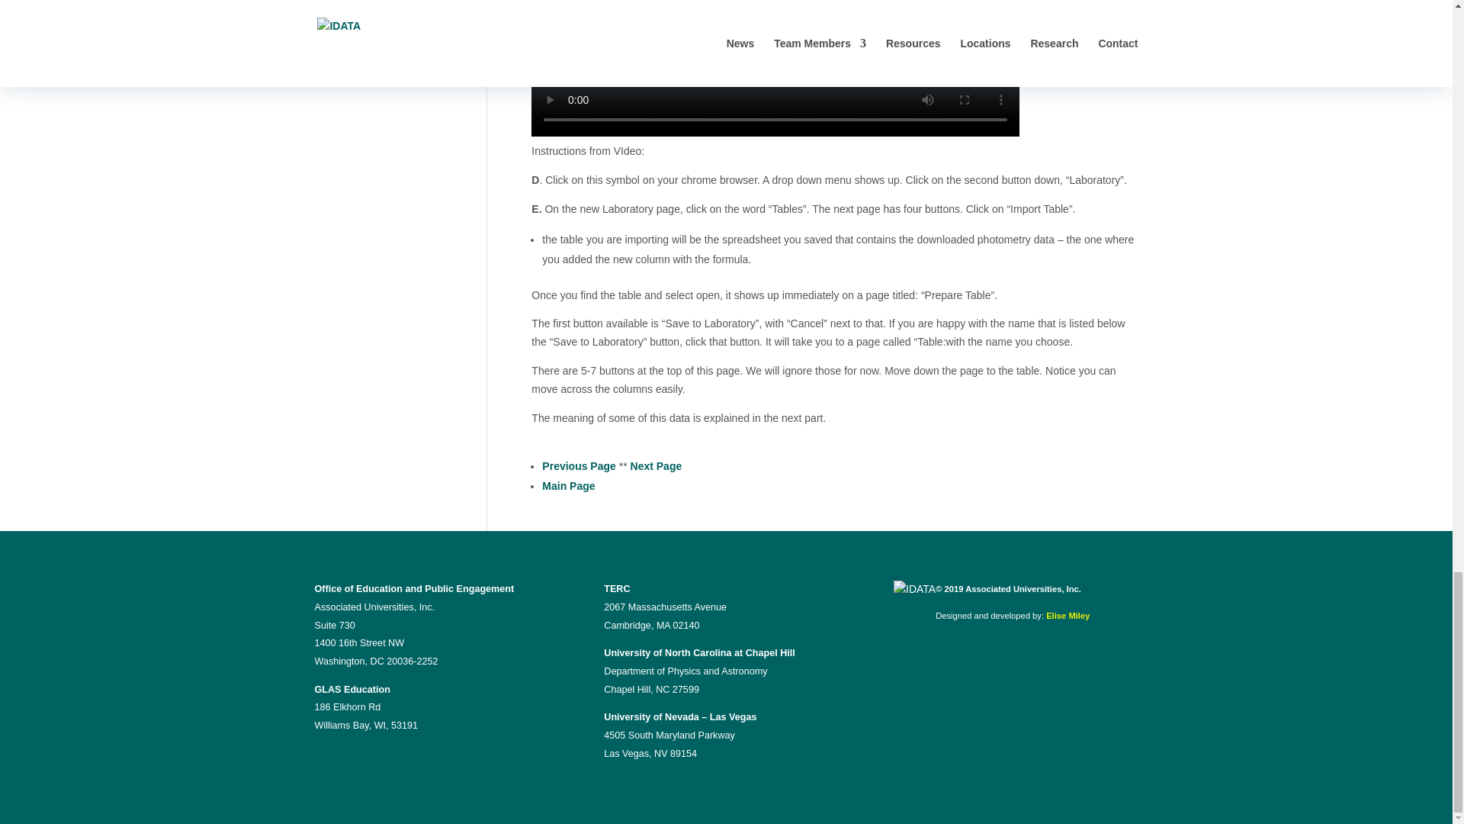 Image resolution: width=1464 pixels, height=824 pixels. What do you see at coordinates (913, 590) in the screenshot?
I see `IDATA` at bounding box center [913, 590].